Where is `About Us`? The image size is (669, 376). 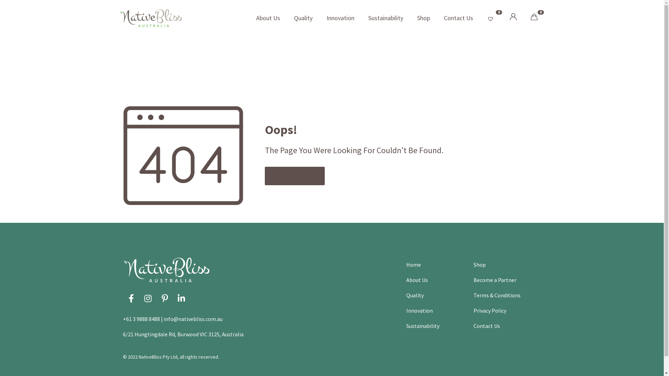
About Us is located at coordinates (268, 18).